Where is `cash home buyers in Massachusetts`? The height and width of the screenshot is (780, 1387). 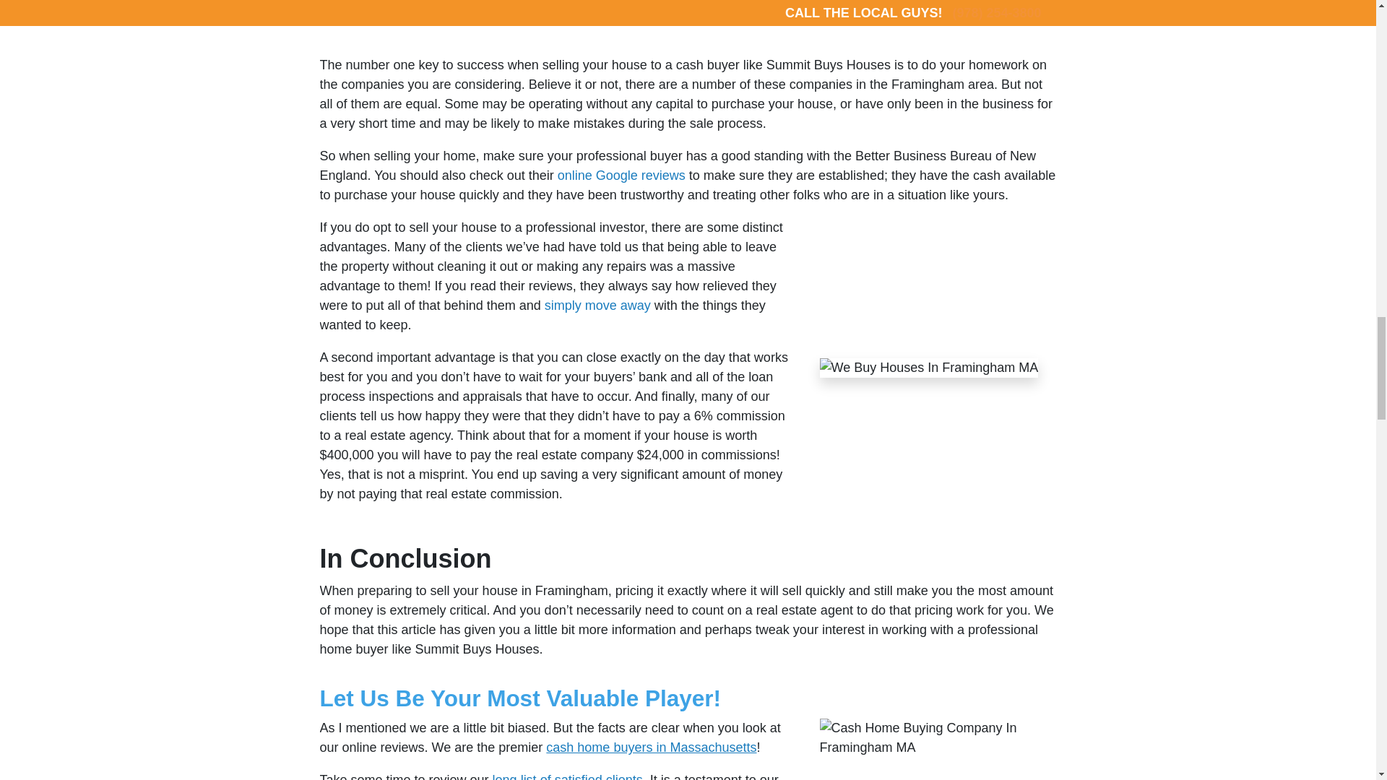 cash home buyers in Massachusetts is located at coordinates (649, 747).